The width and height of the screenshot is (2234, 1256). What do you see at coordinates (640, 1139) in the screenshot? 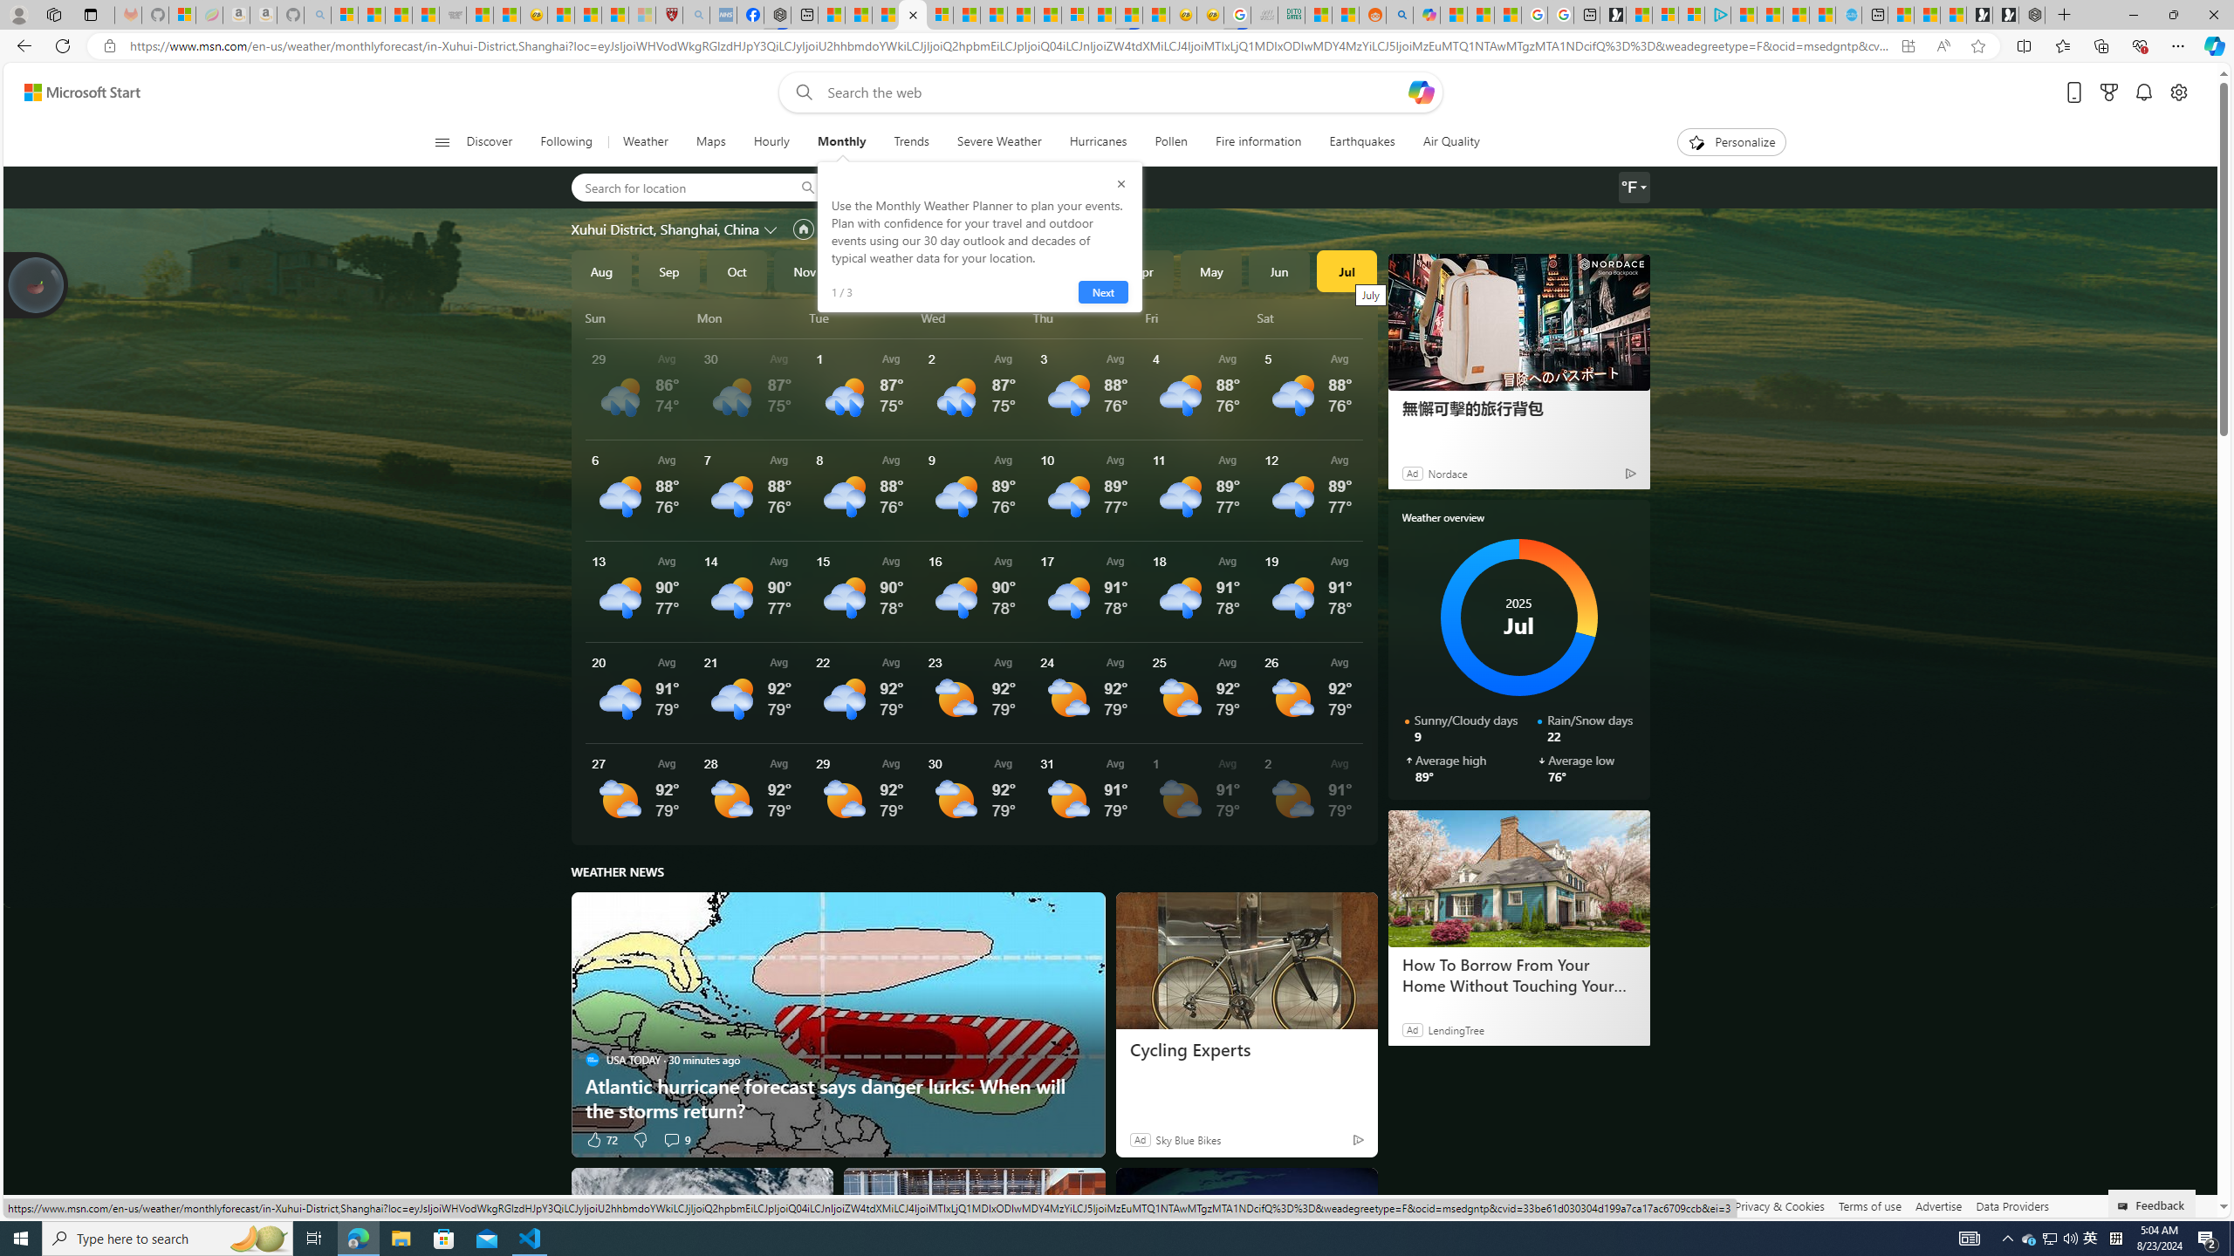
I see `Dislike` at bounding box center [640, 1139].